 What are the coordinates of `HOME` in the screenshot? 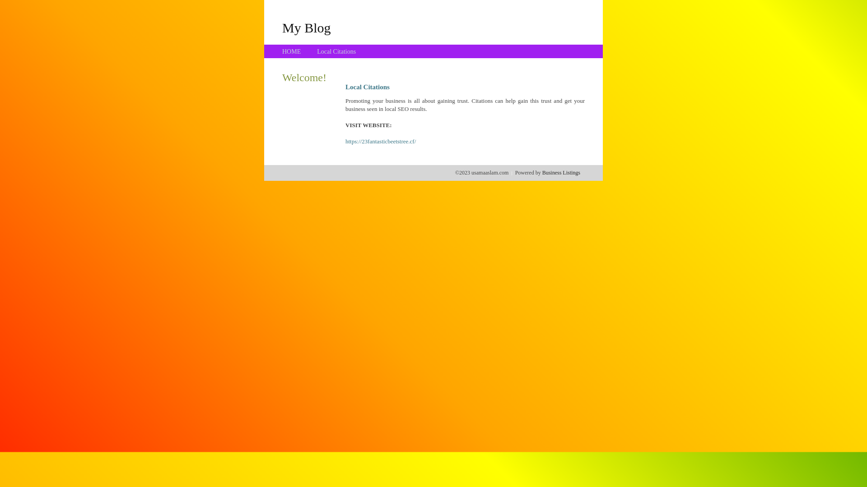 It's located at (292, 51).